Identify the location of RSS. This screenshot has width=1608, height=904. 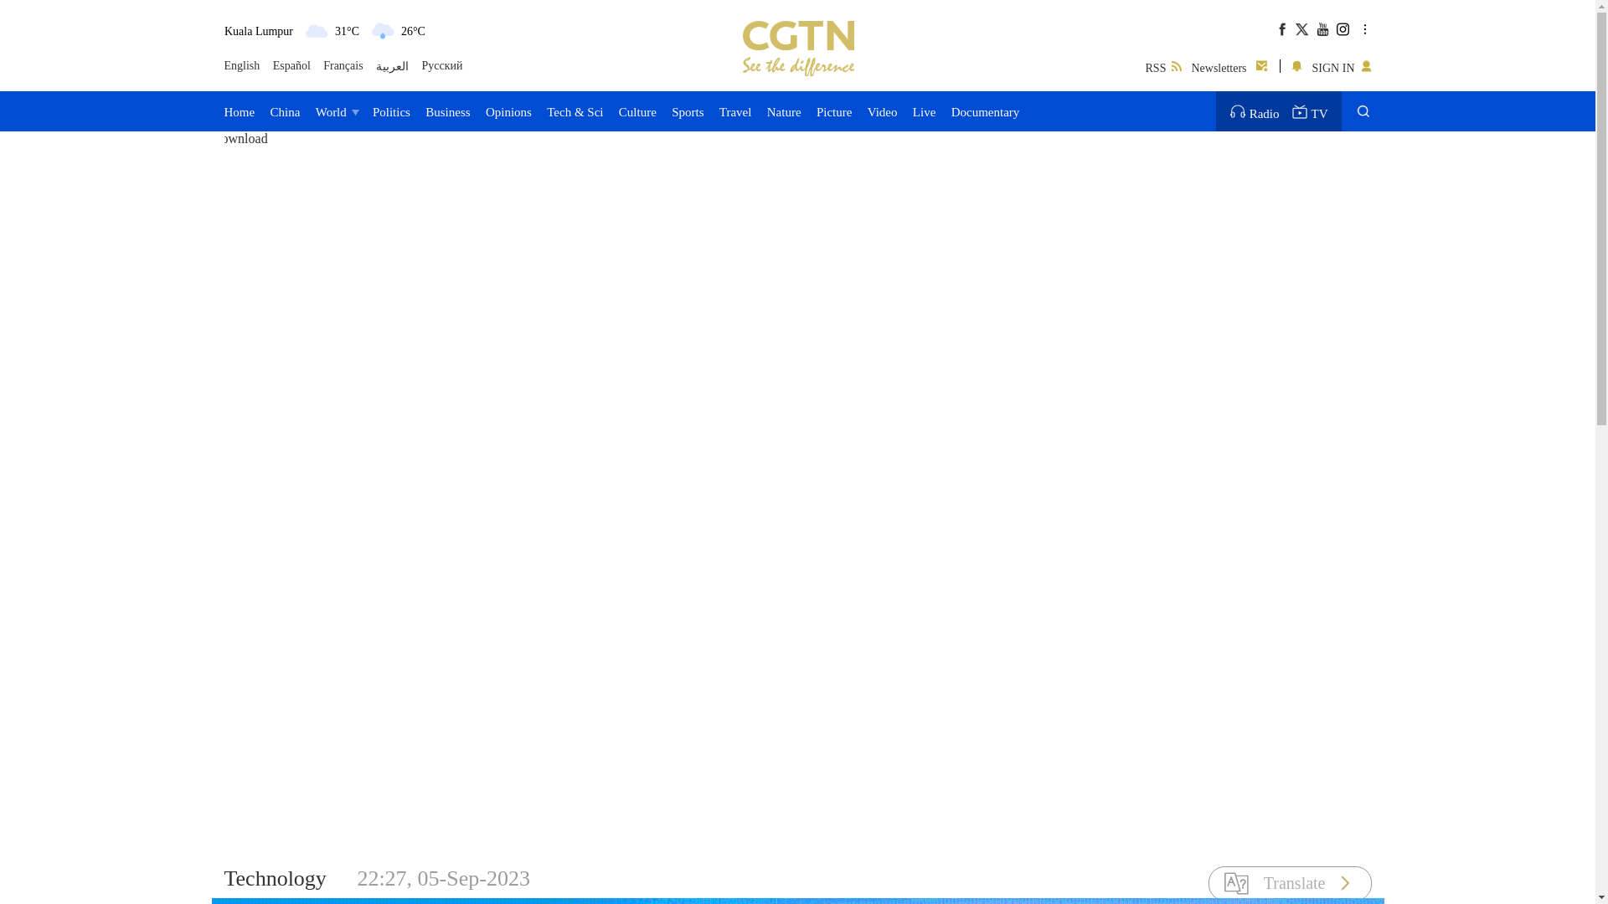
(1162, 65).